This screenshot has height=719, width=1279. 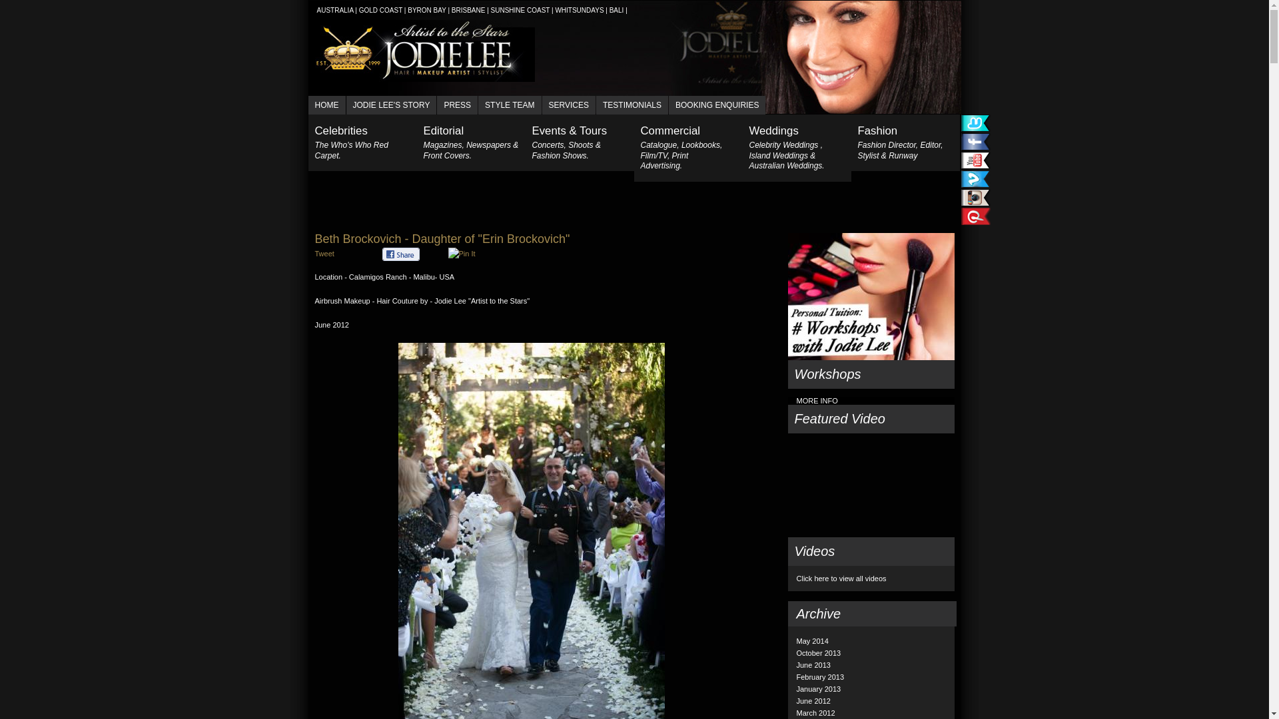 I want to click on TESTIMONIALS, so click(x=632, y=105).